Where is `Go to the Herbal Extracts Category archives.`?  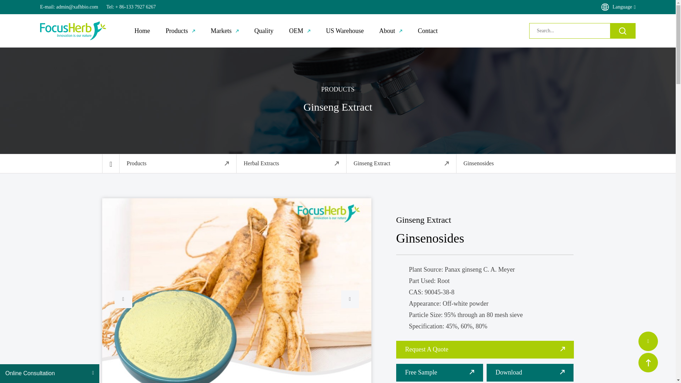
Go to the Herbal Extracts Category archives. is located at coordinates (292, 164).